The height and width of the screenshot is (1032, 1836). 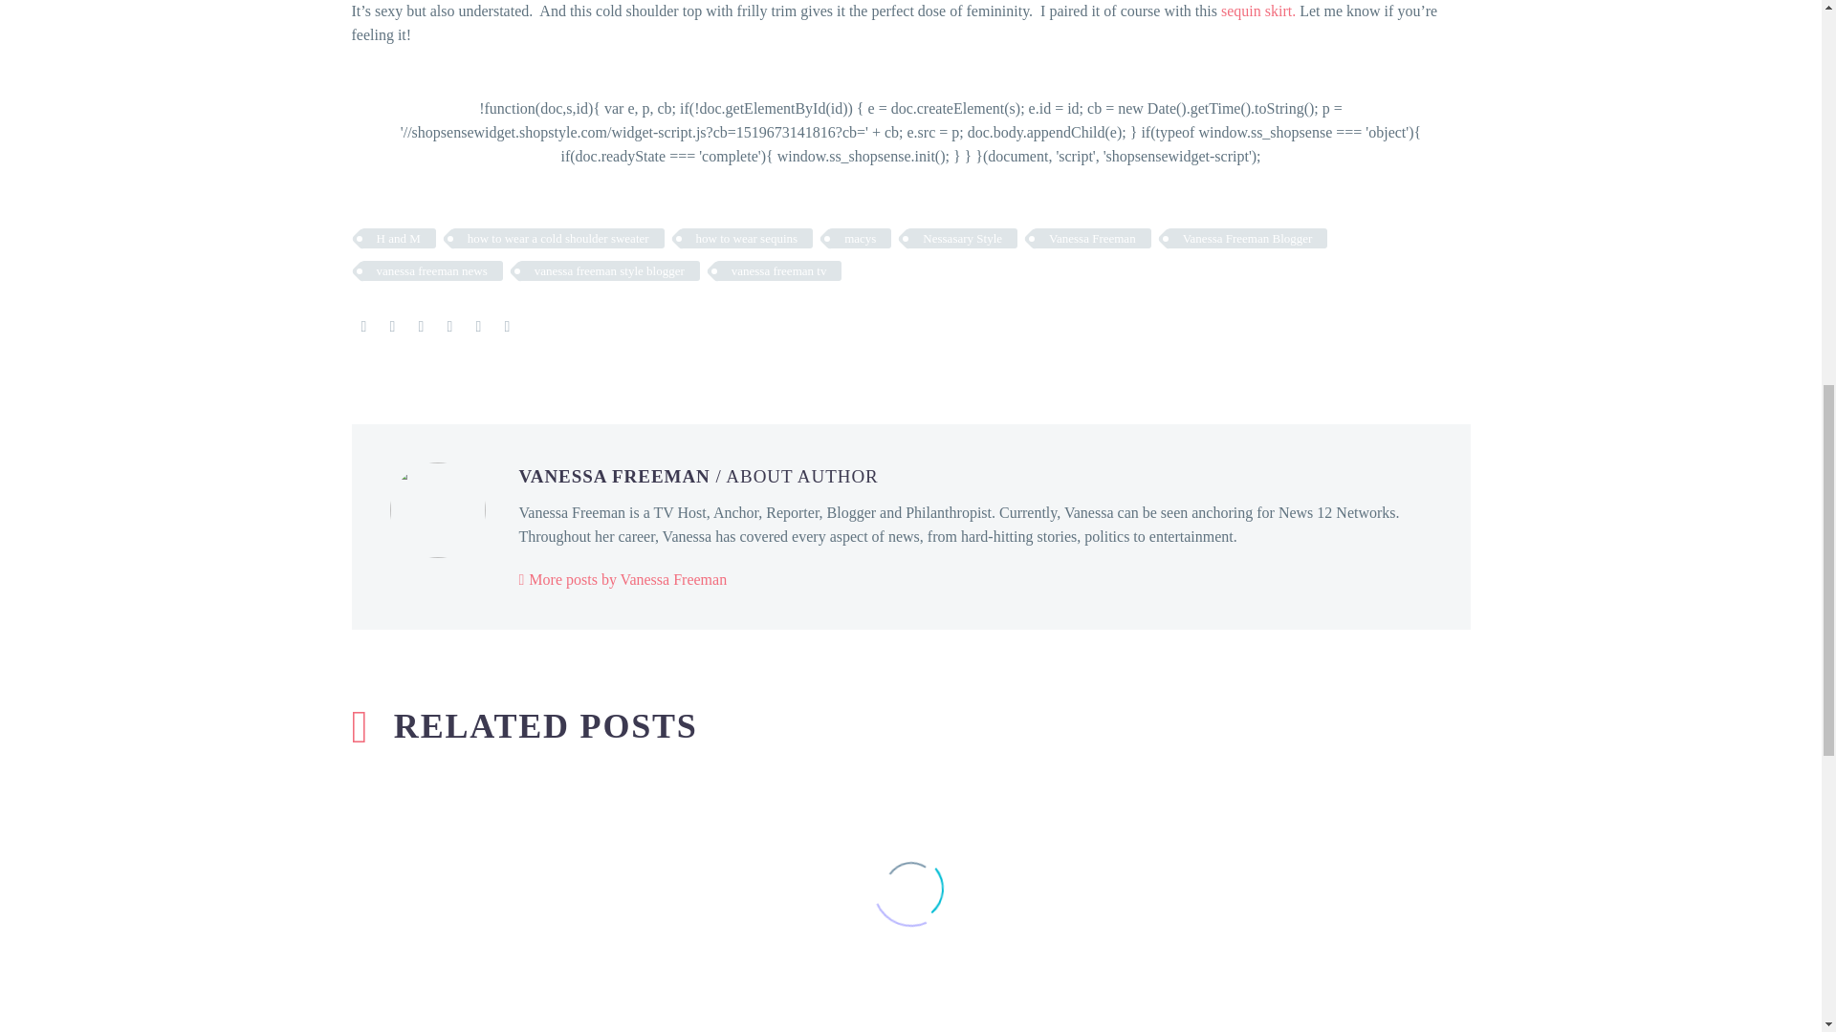 What do you see at coordinates (860, 238) in the screenshot?
I see `macys` at bounding box center [860, 238].